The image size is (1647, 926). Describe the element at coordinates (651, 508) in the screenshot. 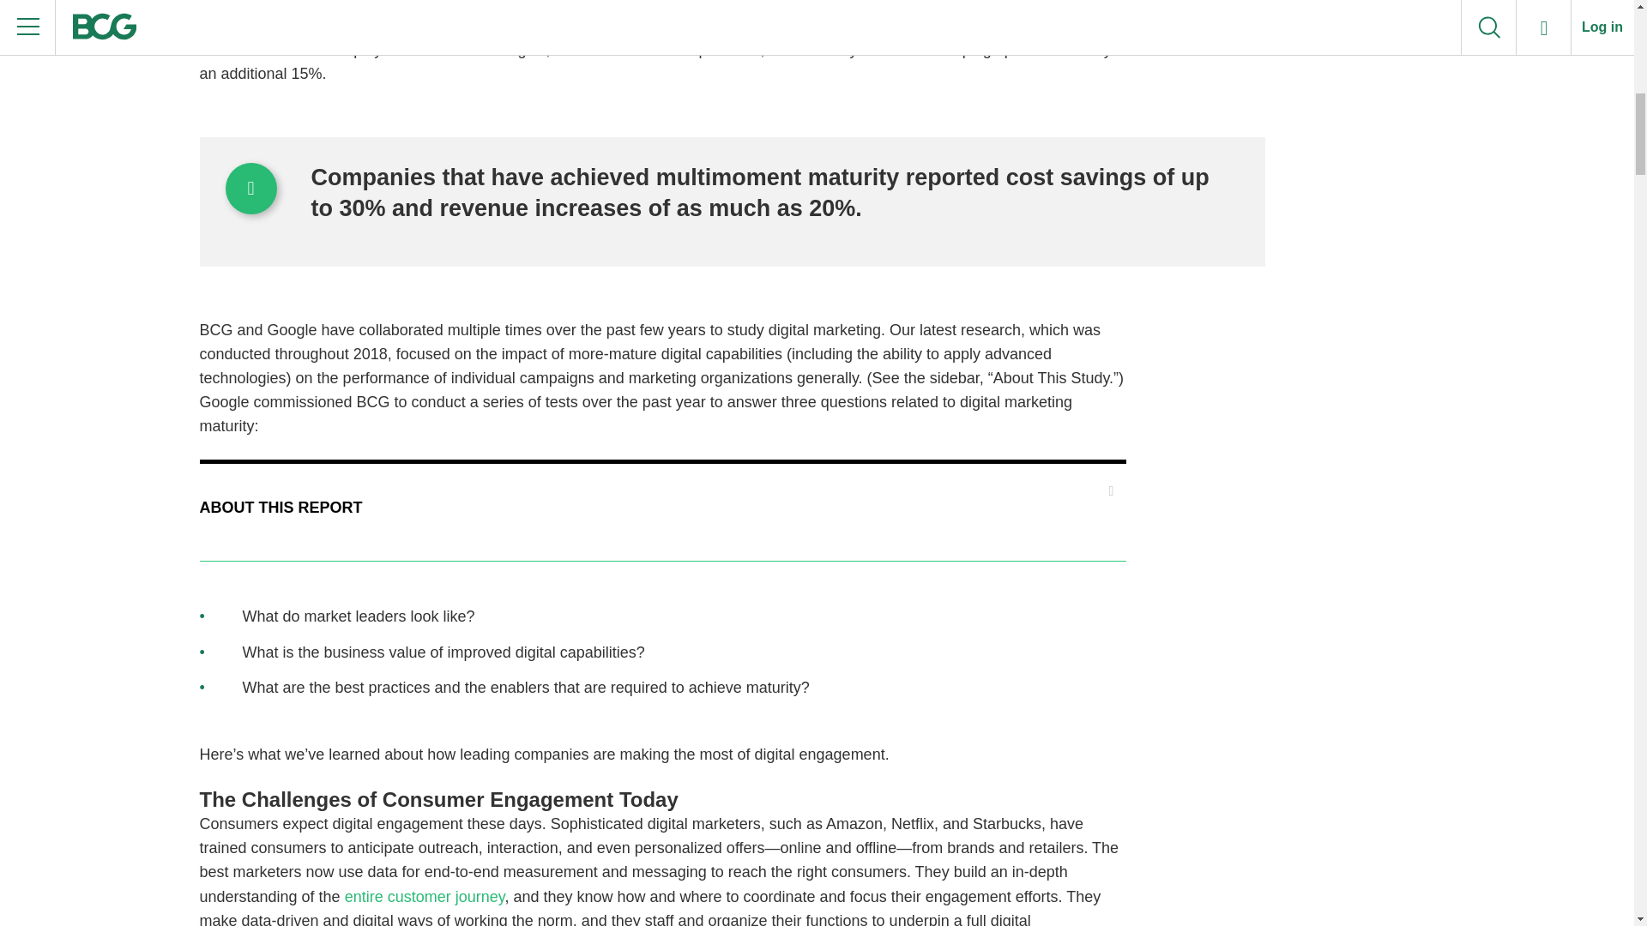

I see `About This Report` at that location.